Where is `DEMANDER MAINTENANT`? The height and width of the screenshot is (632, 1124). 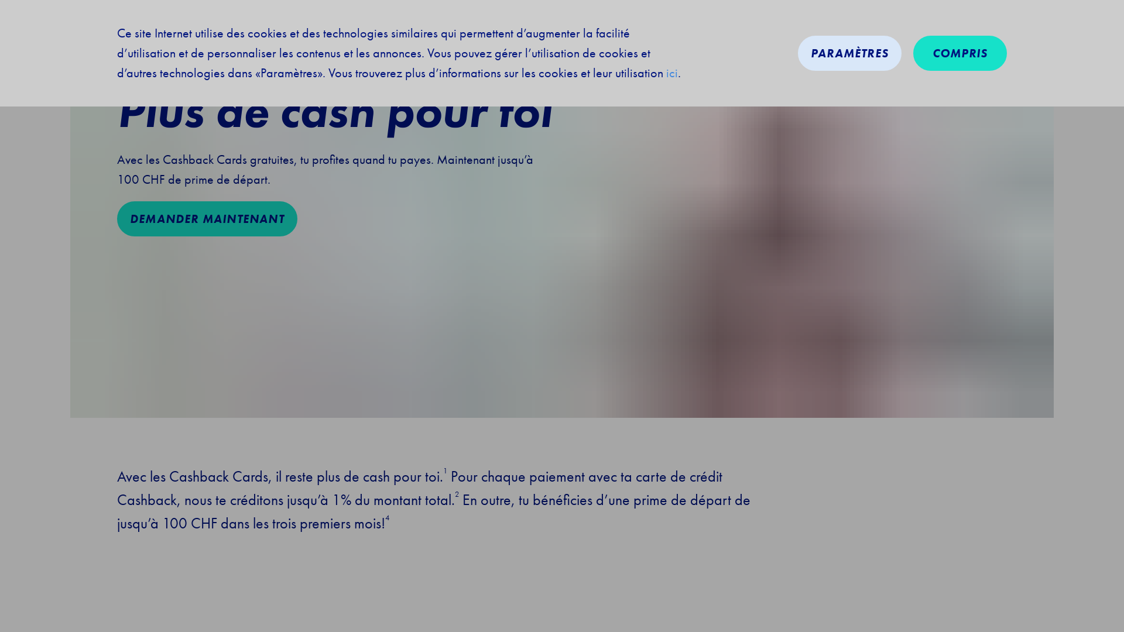 DEMANDER MAINTENANT is located at coordinates (207, 219).